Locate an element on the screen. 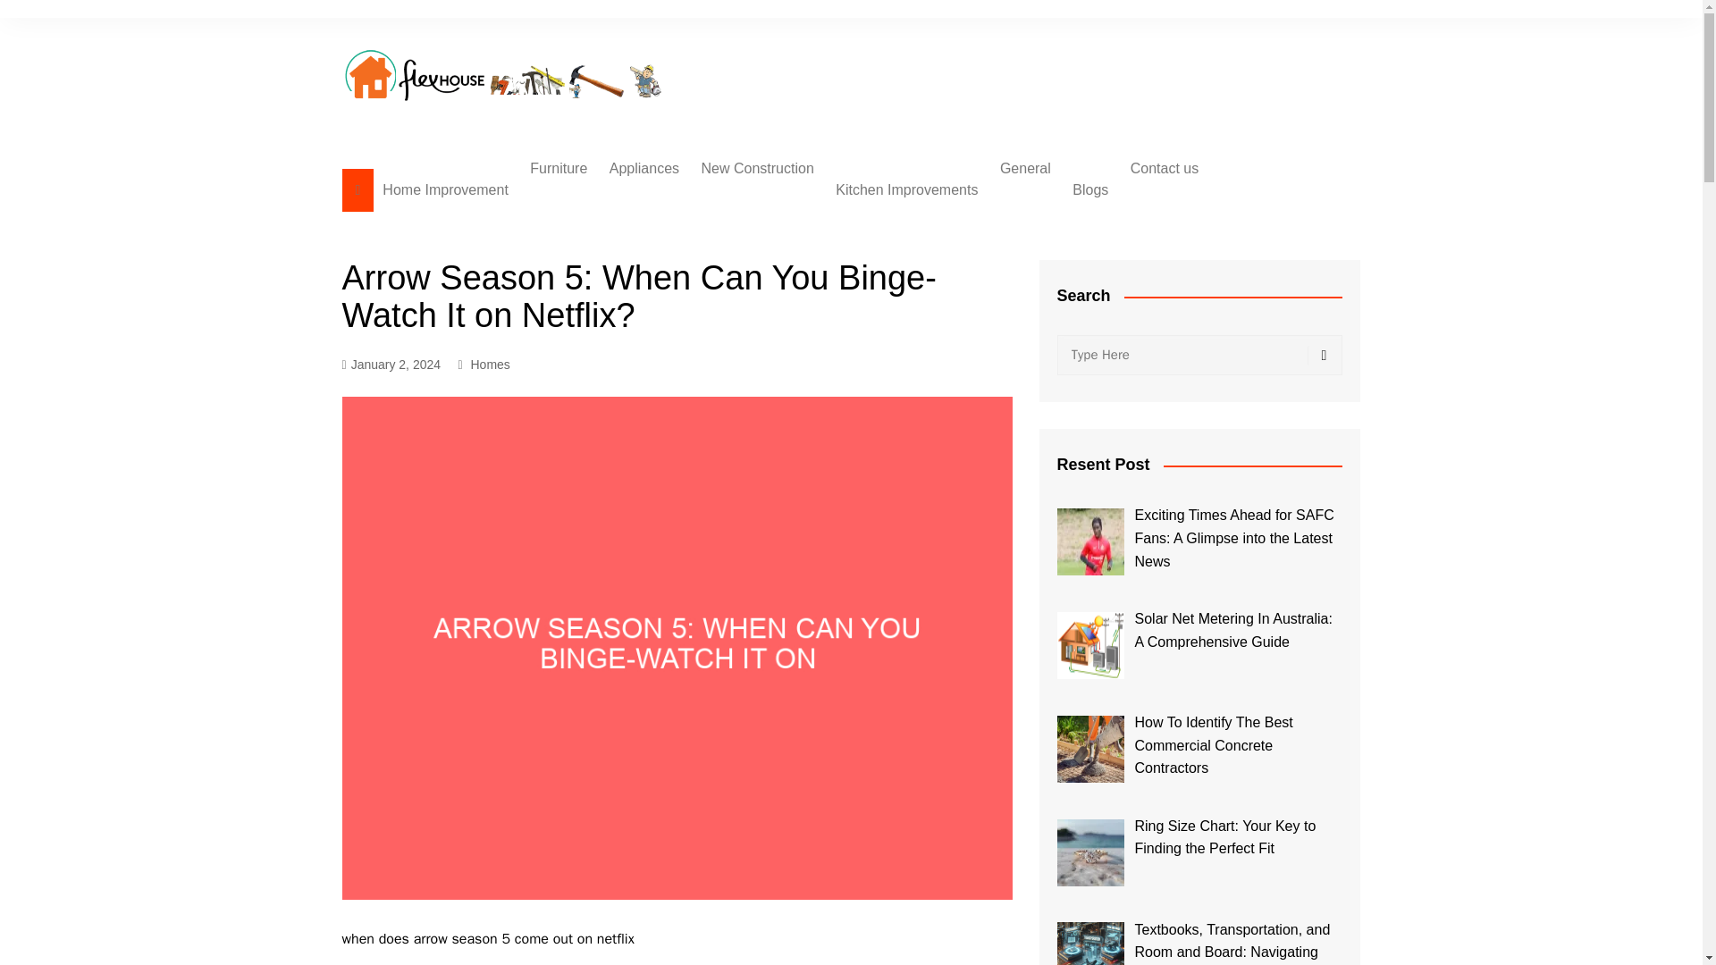  Appliances is located at coordinates (643, 168).